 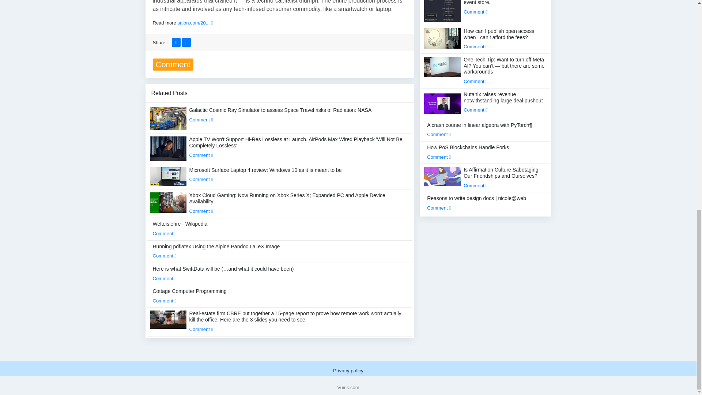 What do you see at coordinates (216, 251) in the screenshot?
I see `Running pdflatex Using the Alpine Pandoc LaTeX Image` at bounding box center [216, 251].